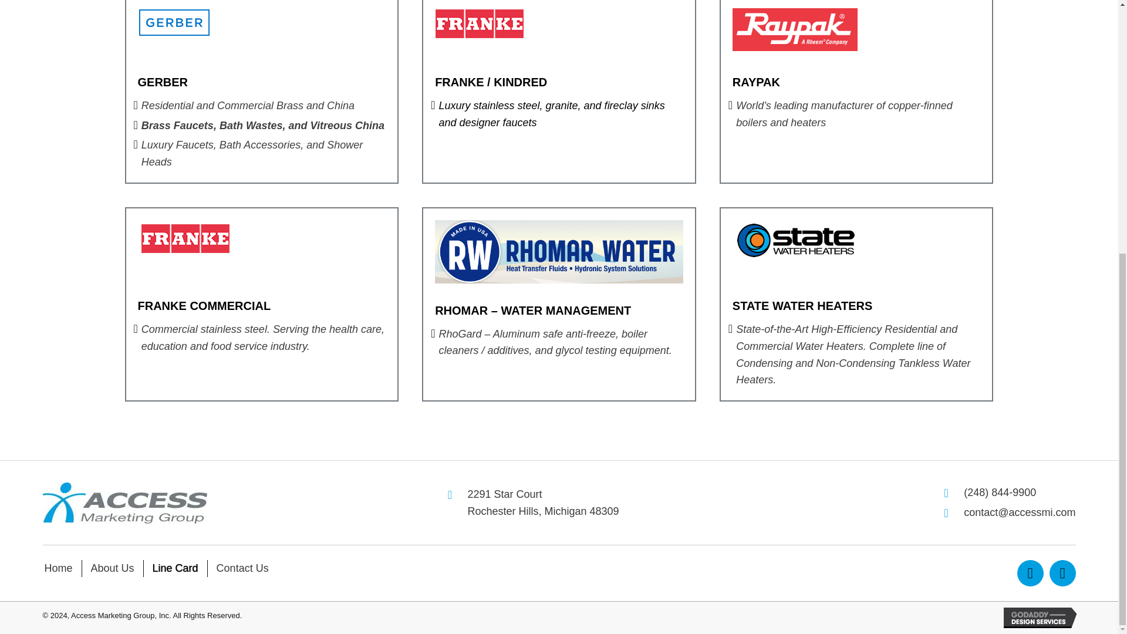 This screenshot has height=634, width=1127. I want to click on STATE WATER HEATERS, so click(1030, 573).